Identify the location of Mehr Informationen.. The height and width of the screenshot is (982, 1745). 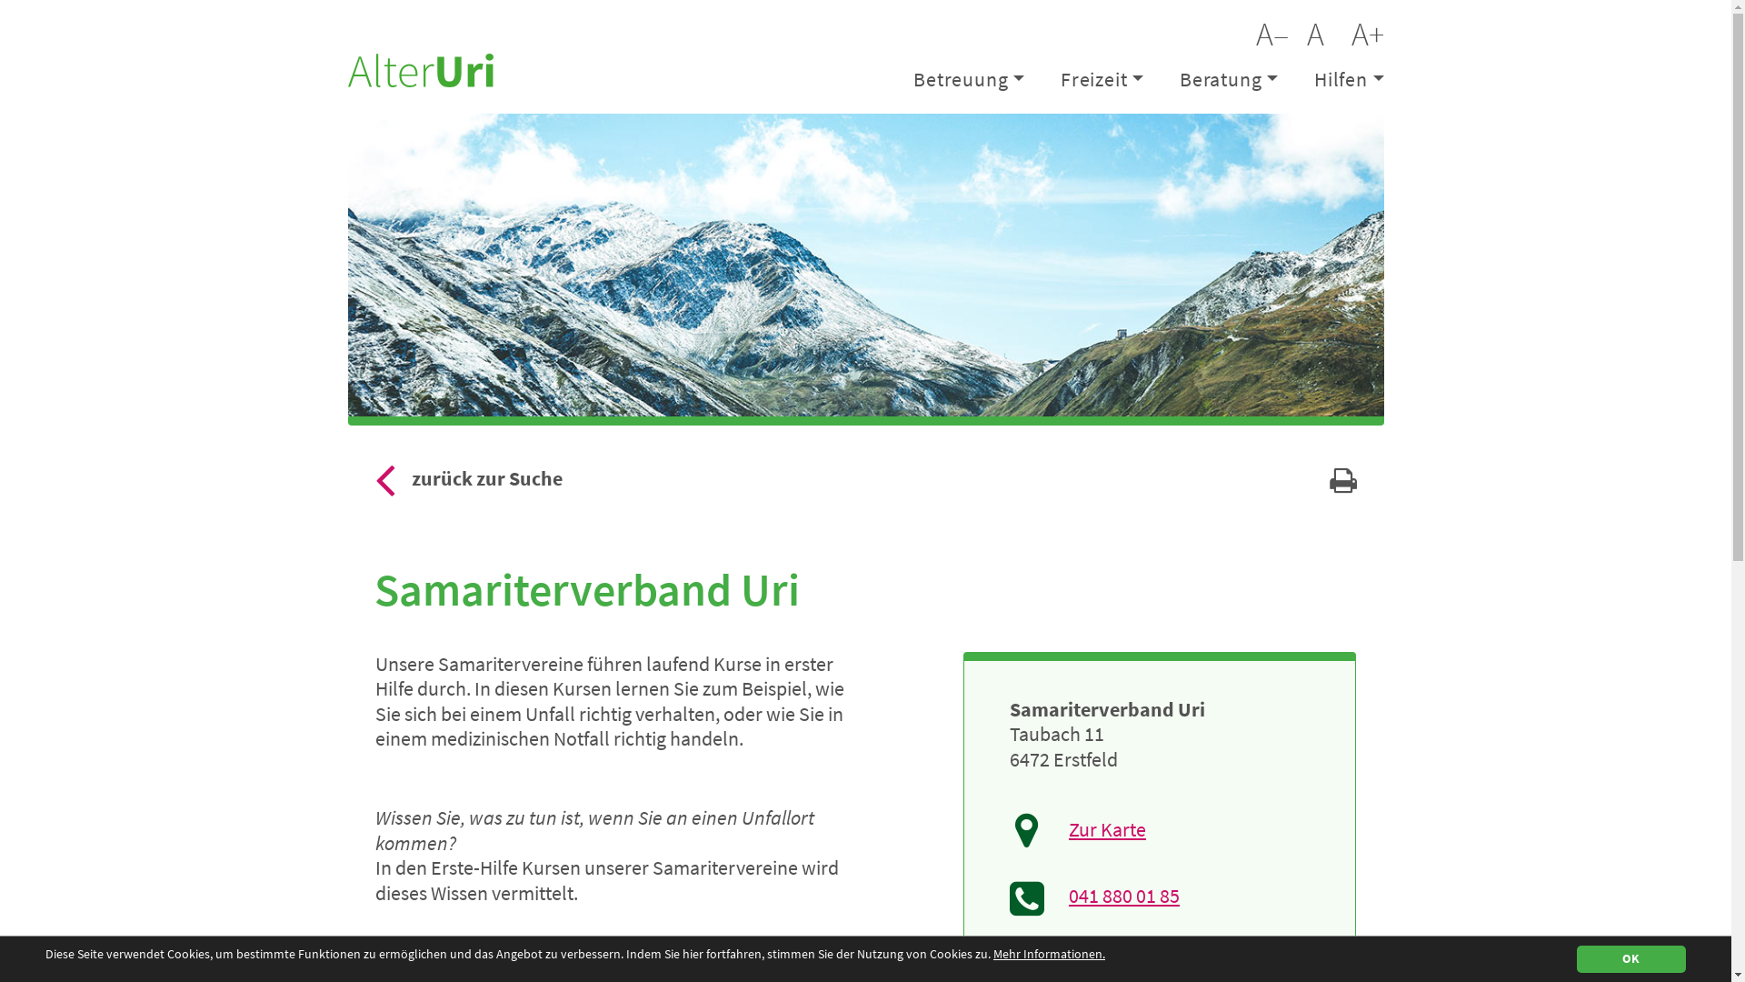
(1049, 955).